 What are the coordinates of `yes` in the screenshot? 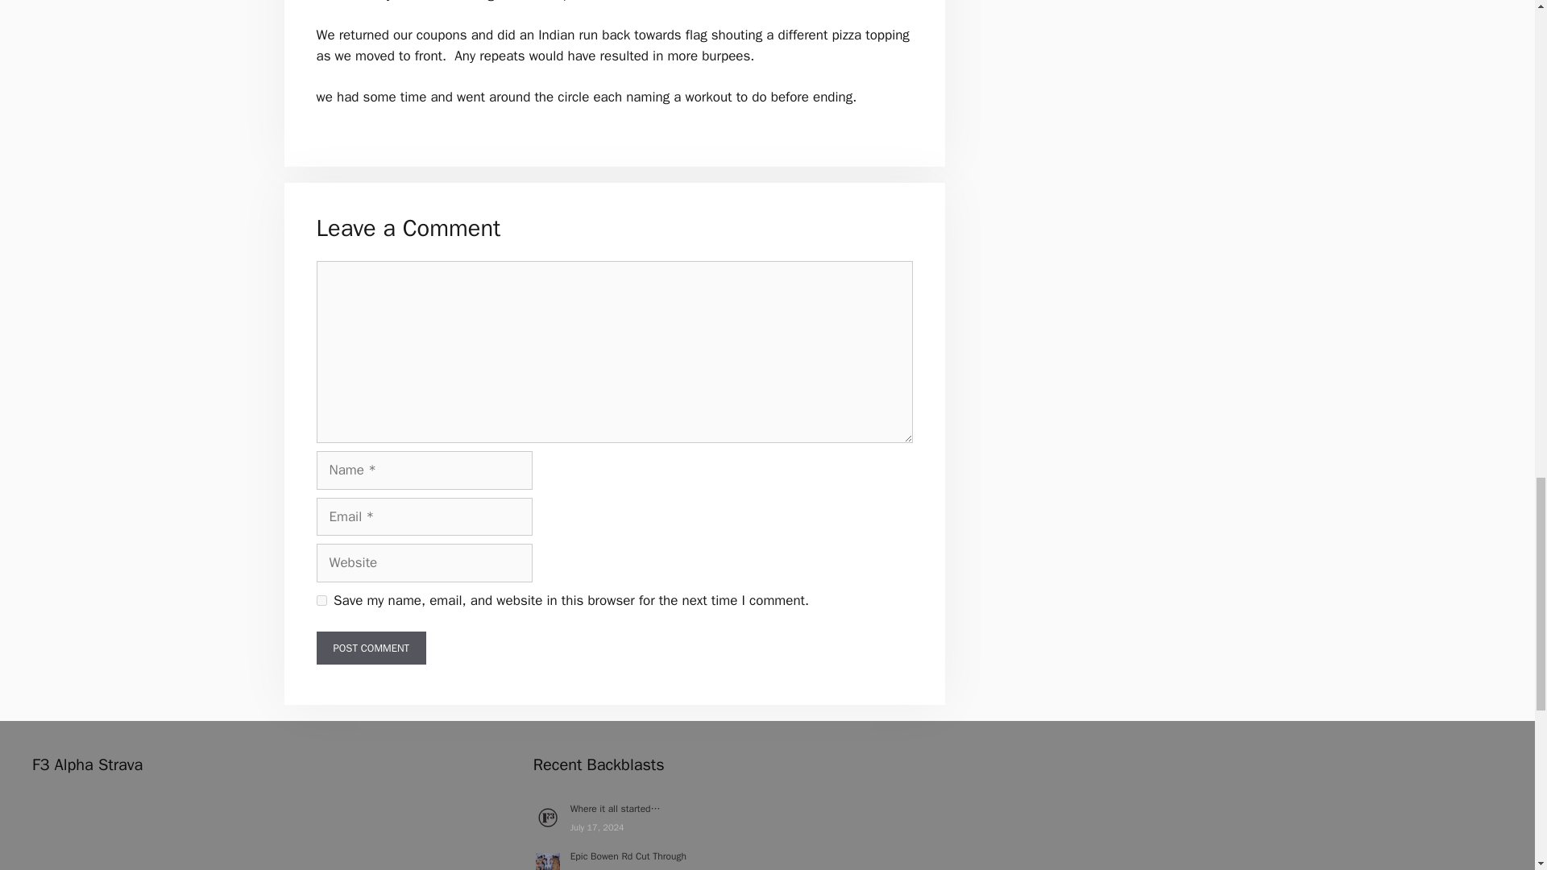 It's located at (321, 599).